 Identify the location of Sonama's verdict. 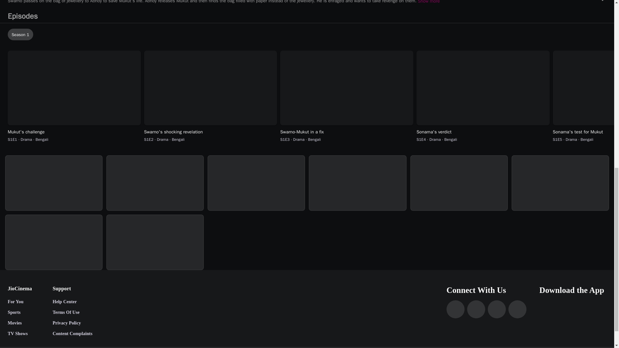
(483, 132).